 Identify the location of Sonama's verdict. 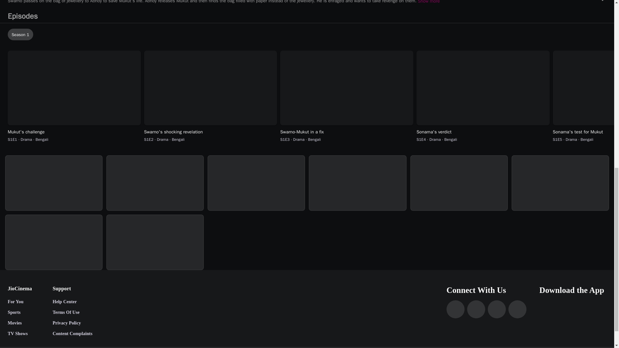
(483, 132).